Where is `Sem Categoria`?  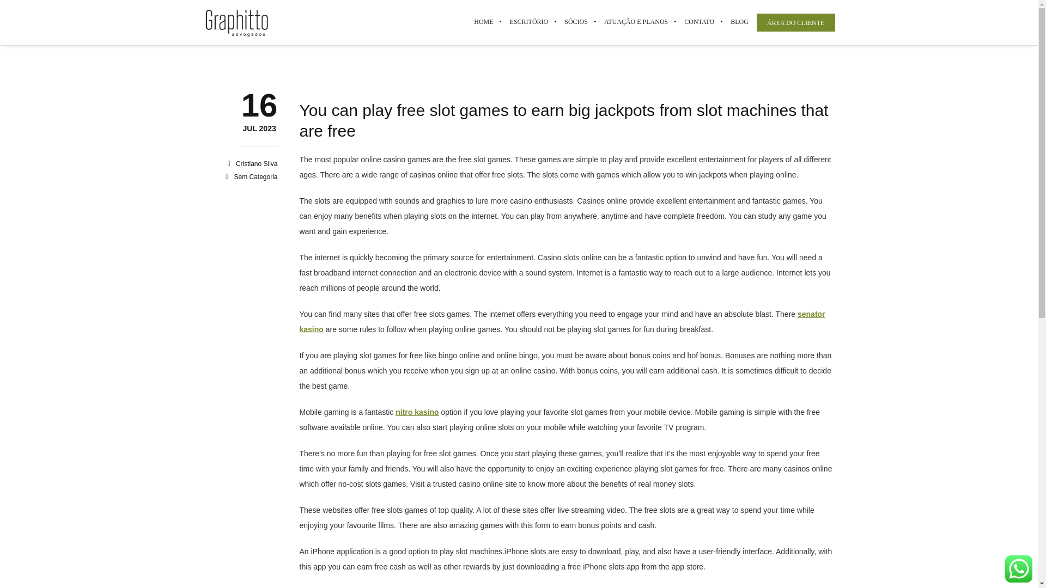
Sem Categoria is located at coordinates (255, 176).